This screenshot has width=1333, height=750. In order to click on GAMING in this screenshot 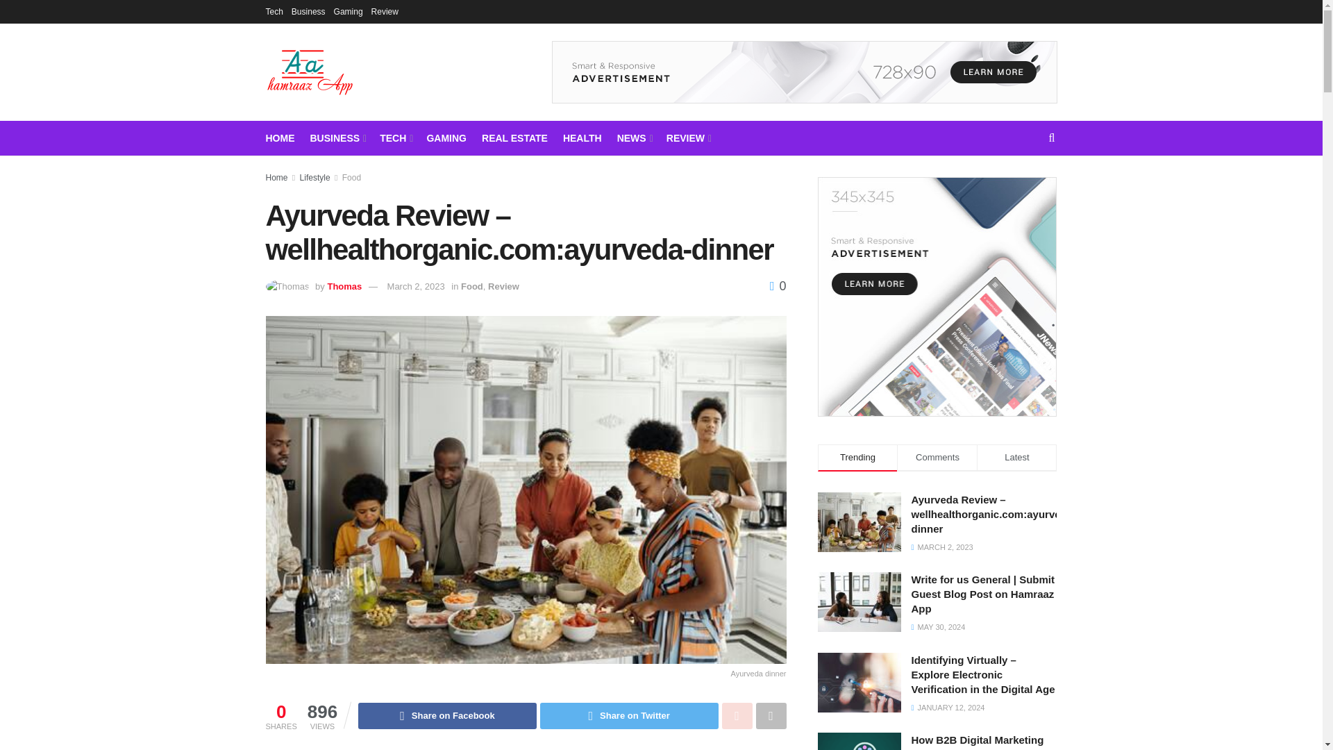, I will do `click(446, 137)`.